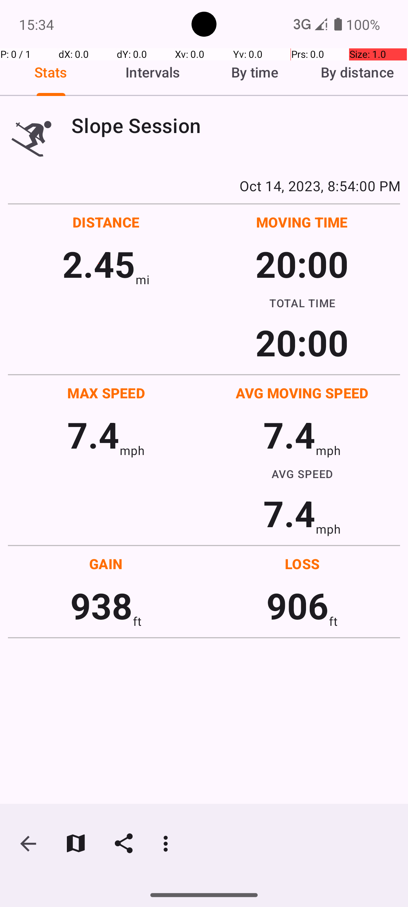 This screenshot has width=408, height=907. What do you see at coordinates (76, 844) in the screenshot?
I see `Show on map` at bounding box center [76, 844].